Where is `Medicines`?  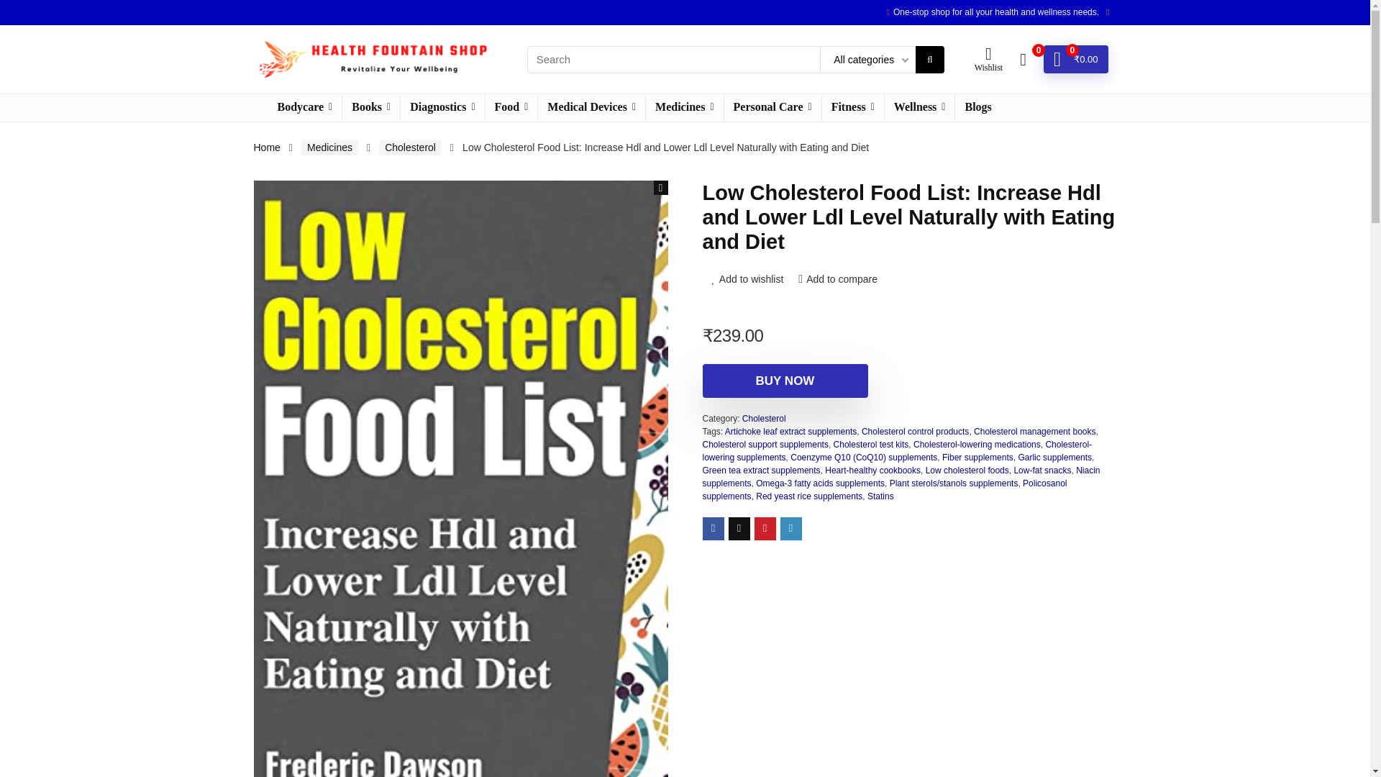
Medicines is located at coordinates (684, 107).